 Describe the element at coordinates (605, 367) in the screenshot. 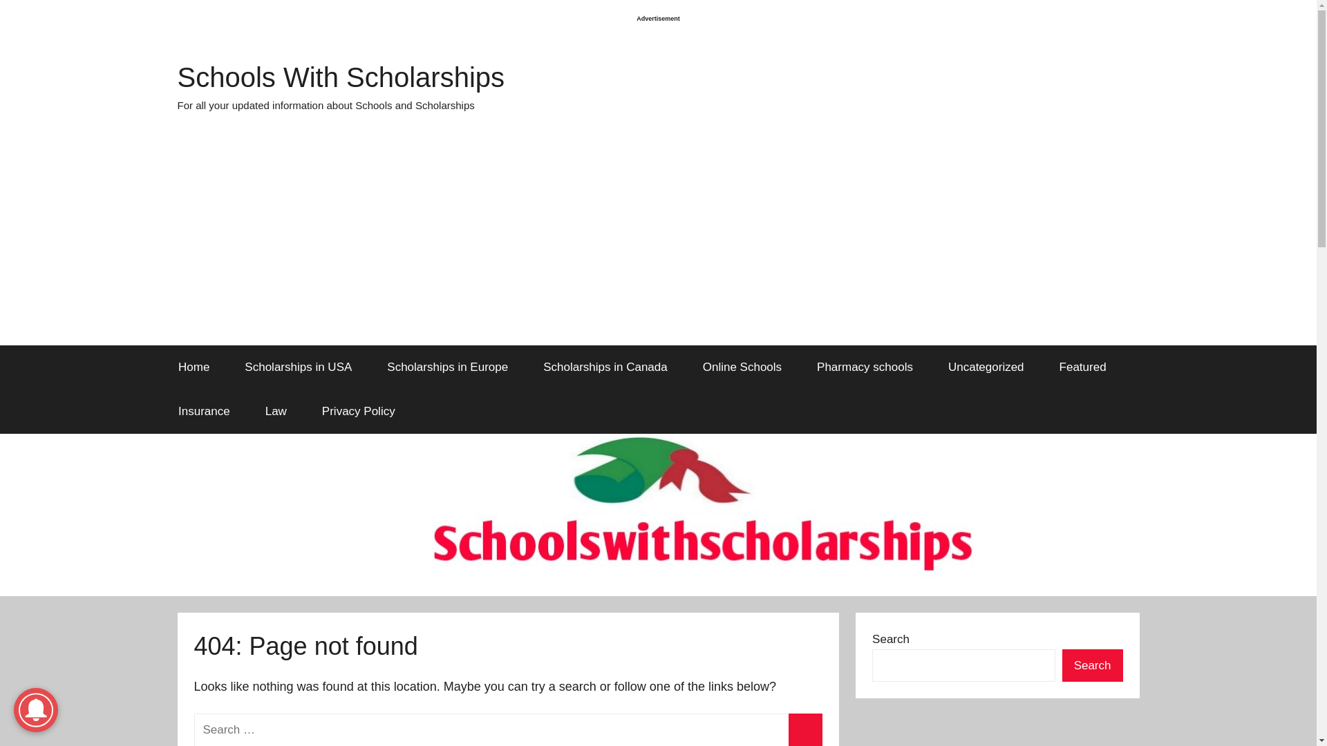

I see `Scholarships in Canada` at that location.